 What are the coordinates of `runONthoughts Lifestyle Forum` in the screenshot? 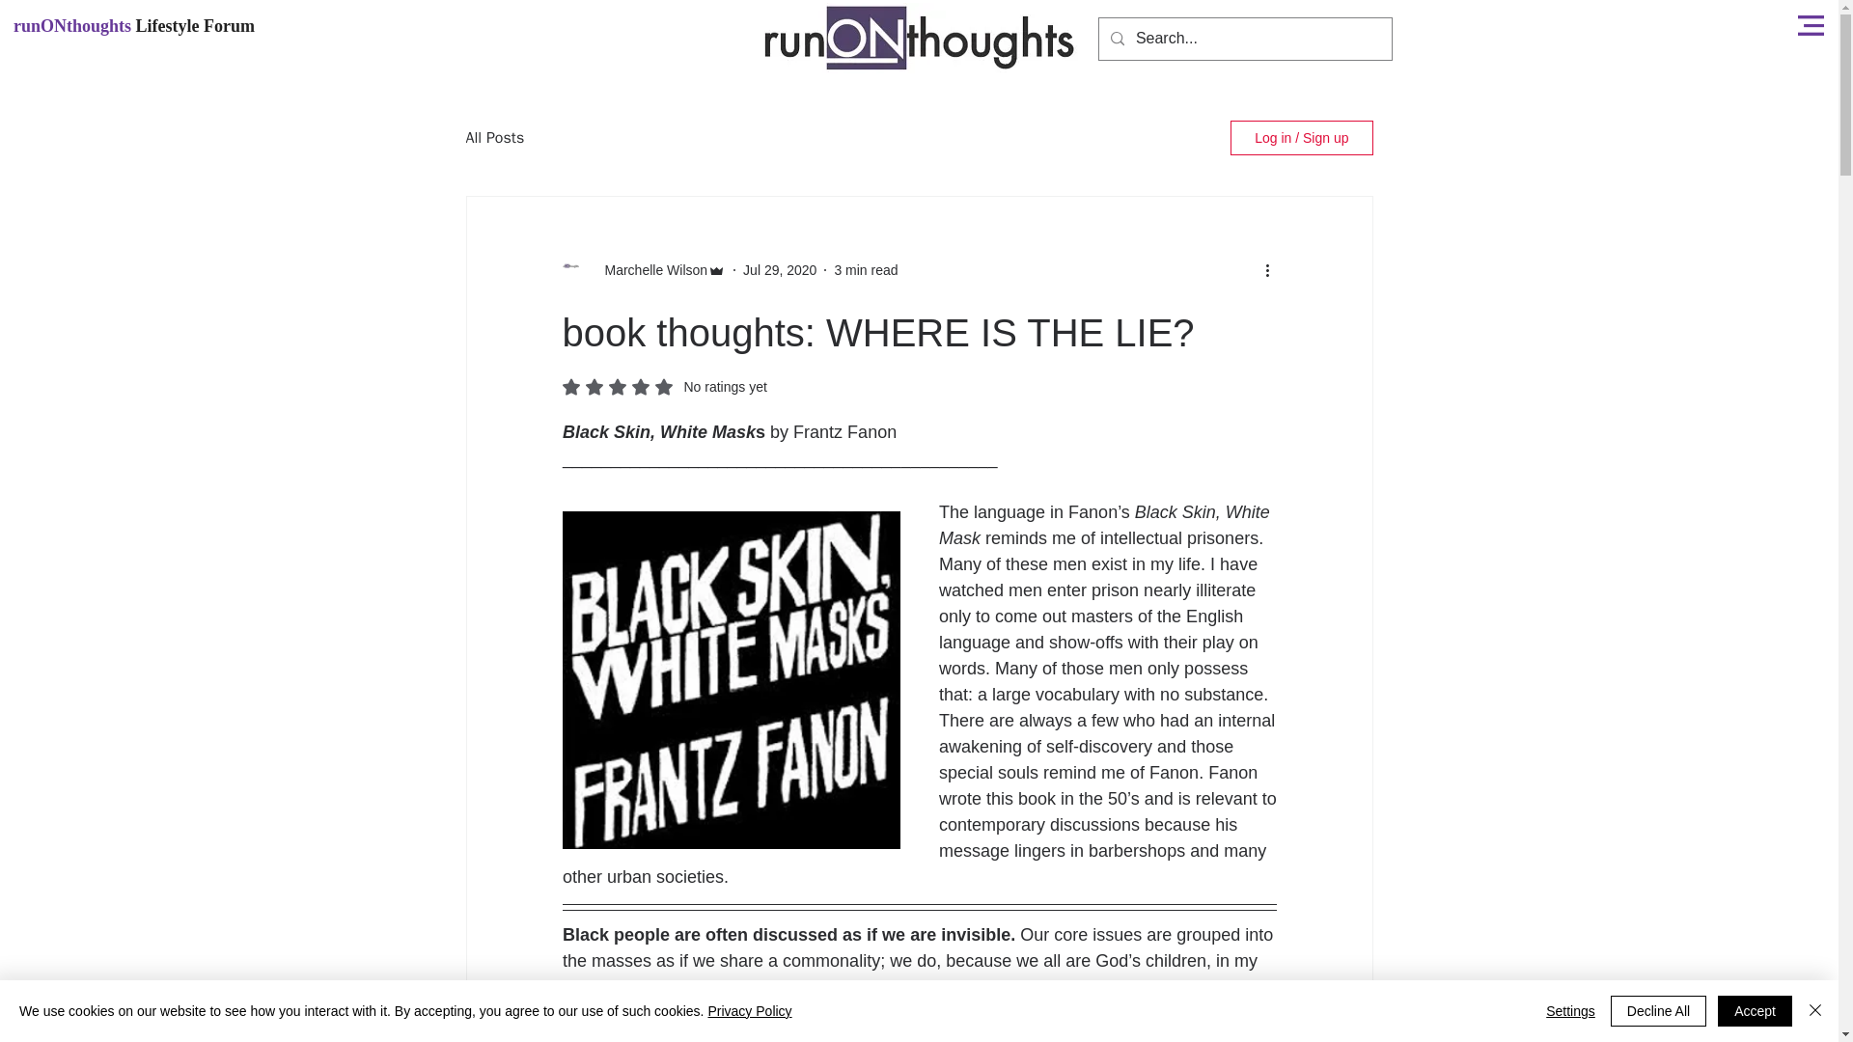 It's located at (133, 25).